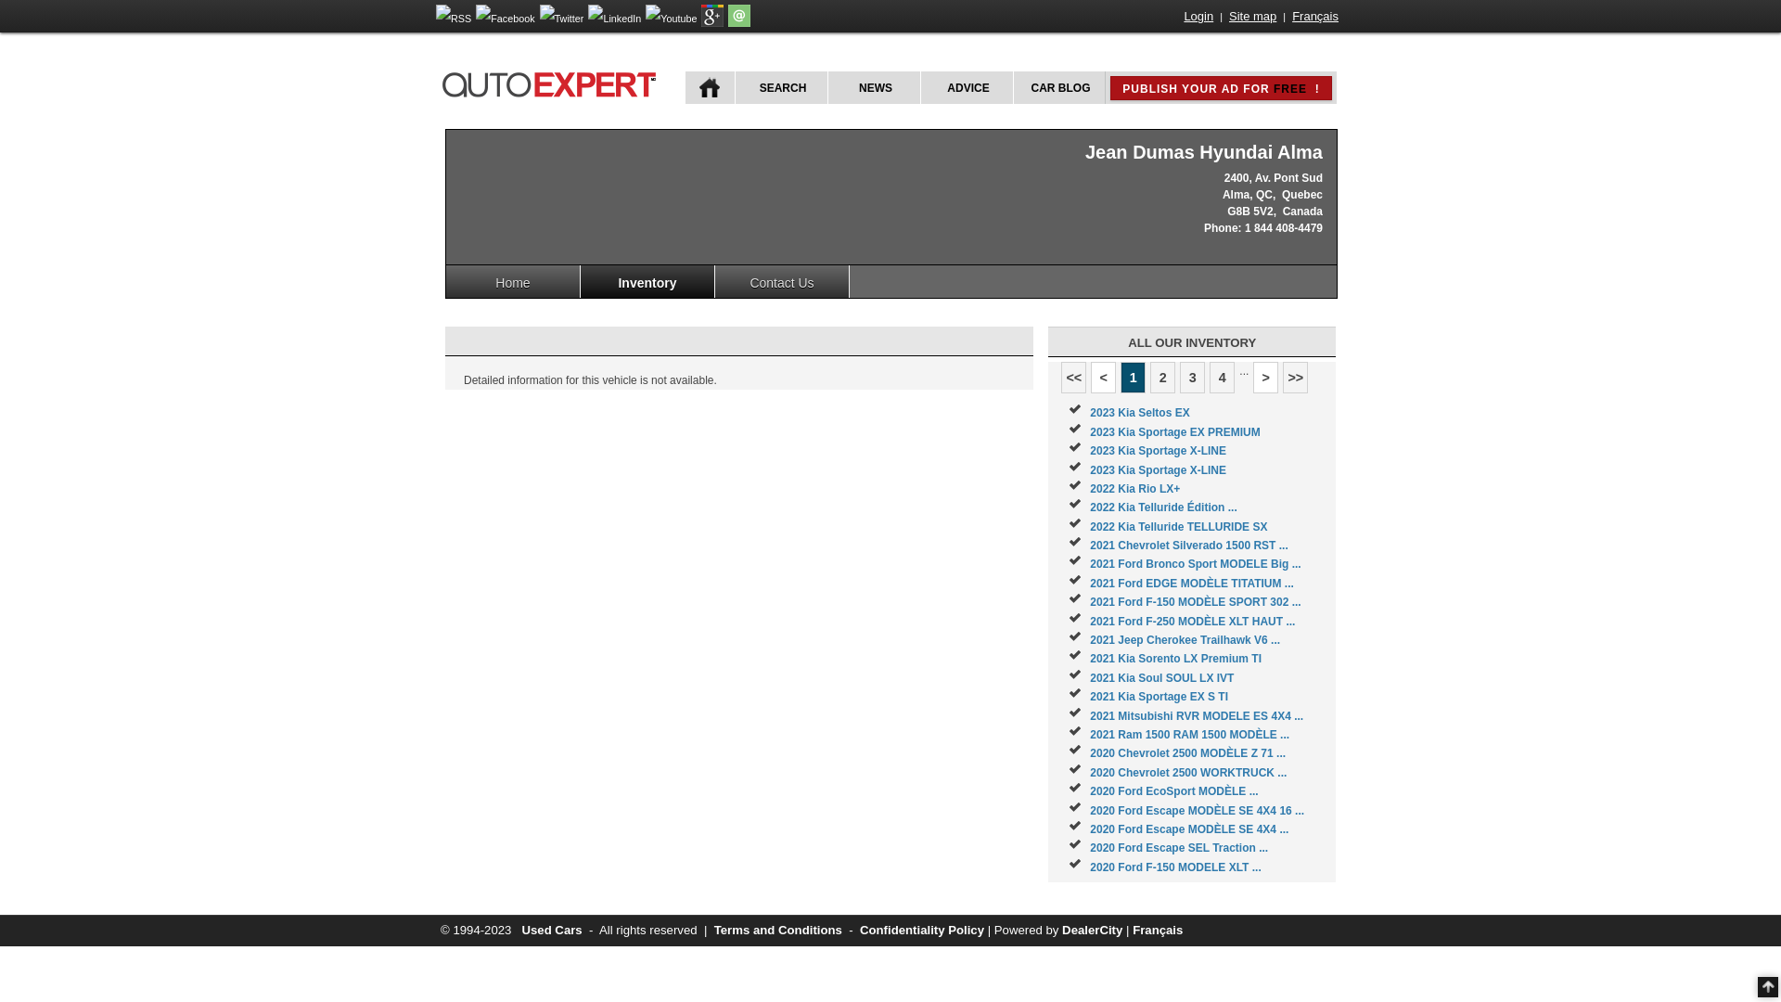 The image size is (1781, 1002). Describe the element at coordinates (739, 23) in the screenshot. I see `Contact autoExpert.ca` at that location.